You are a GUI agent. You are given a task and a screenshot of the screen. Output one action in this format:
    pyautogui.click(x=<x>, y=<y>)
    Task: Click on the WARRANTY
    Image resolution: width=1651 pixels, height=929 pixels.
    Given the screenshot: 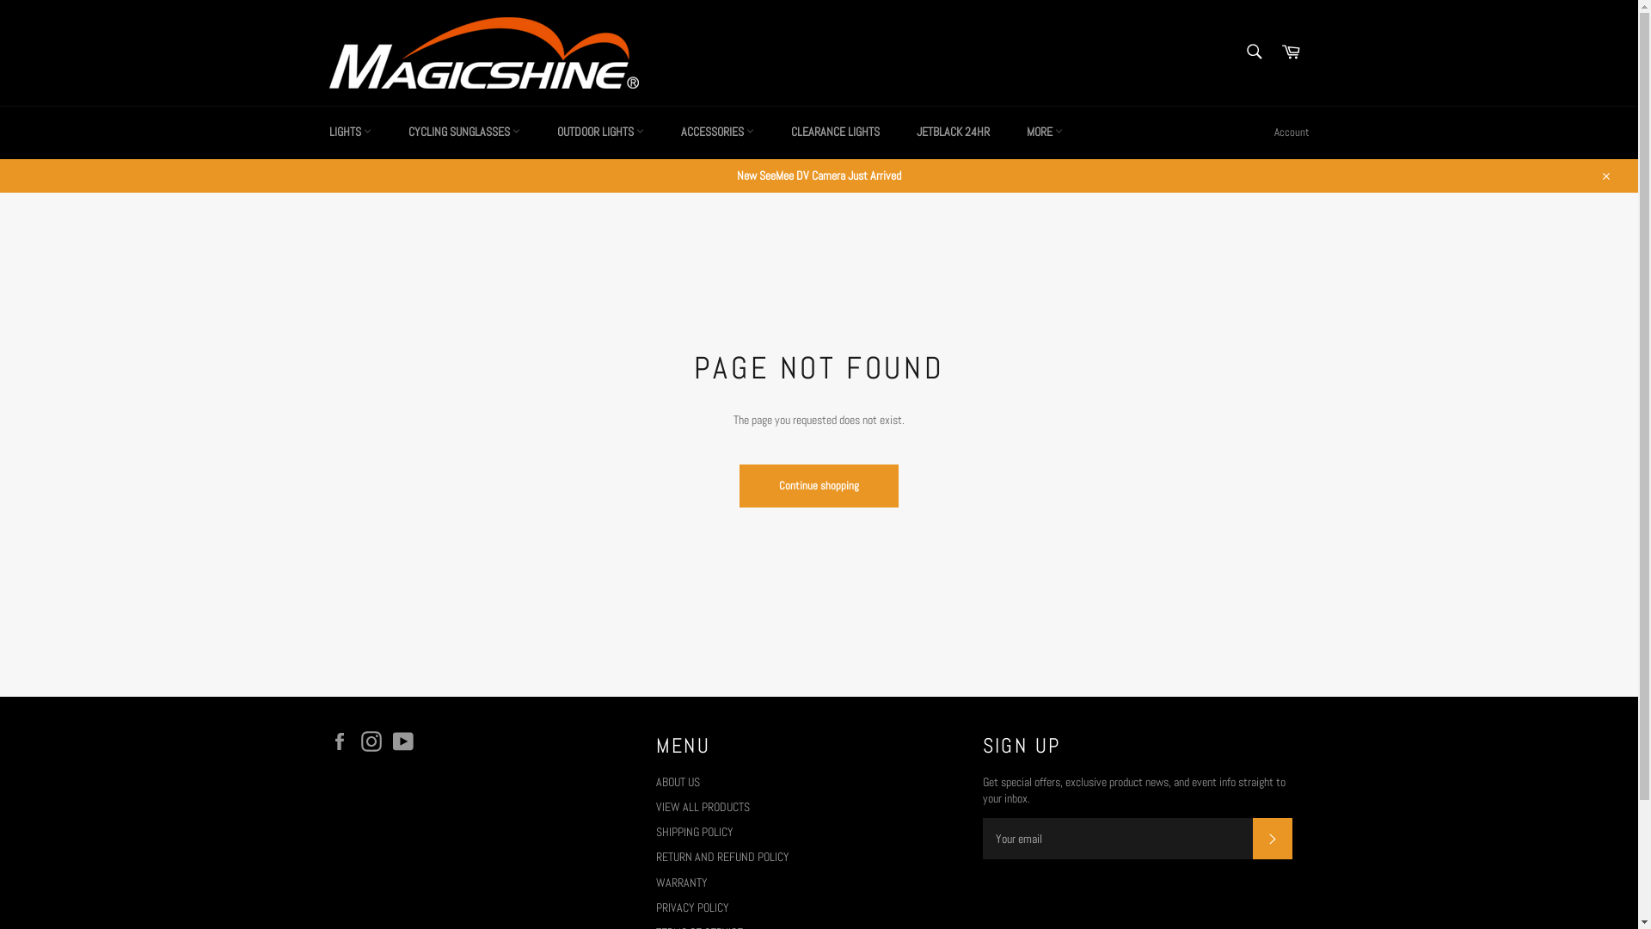 What is the action you would take?
    pyautogui.click(x=681, y=883)
    